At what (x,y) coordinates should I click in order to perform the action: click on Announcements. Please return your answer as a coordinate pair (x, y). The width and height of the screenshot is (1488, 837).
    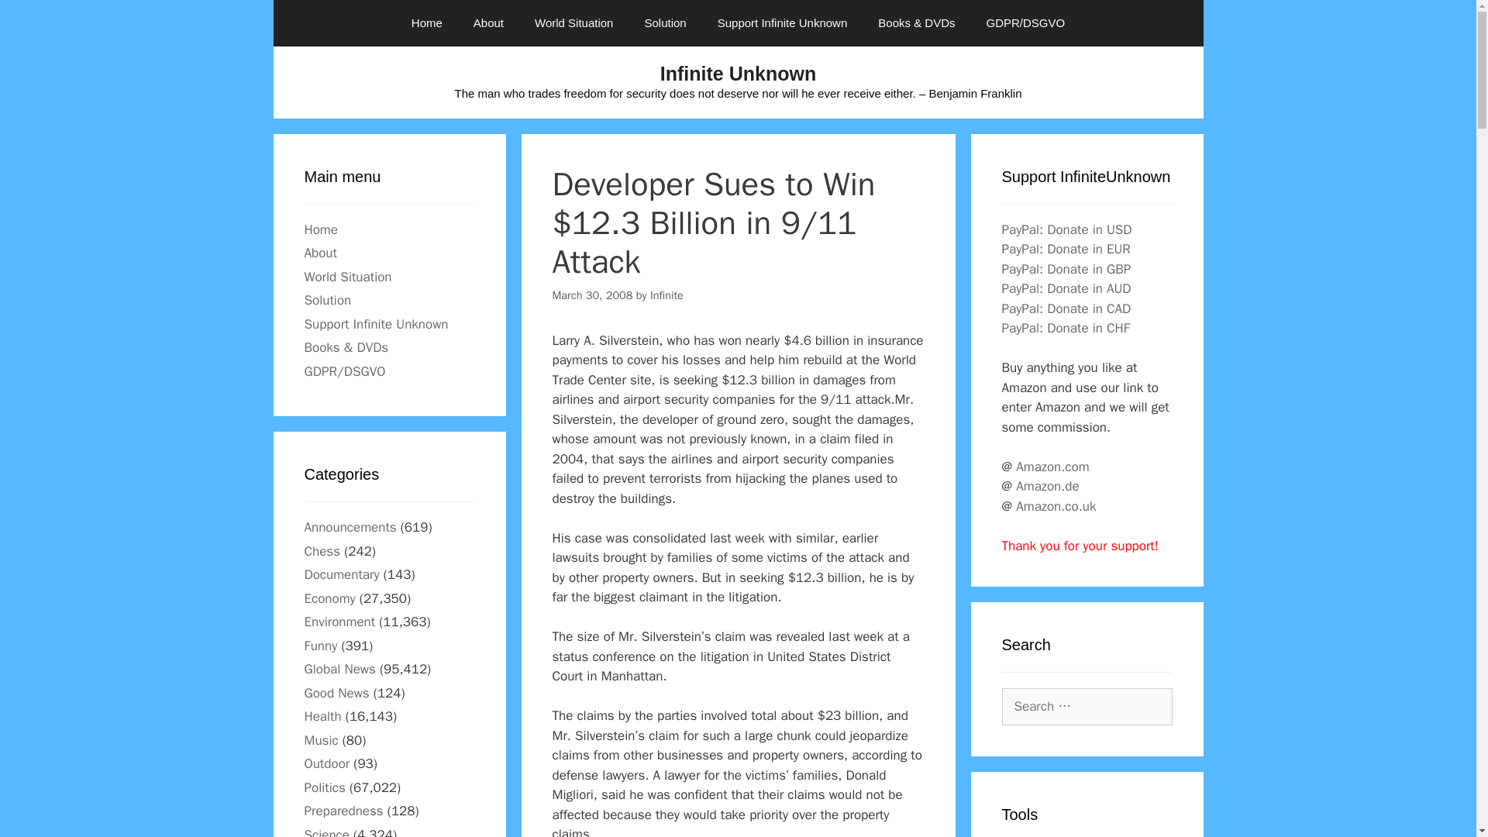
    Looking at the image, I should click on (349, 527).